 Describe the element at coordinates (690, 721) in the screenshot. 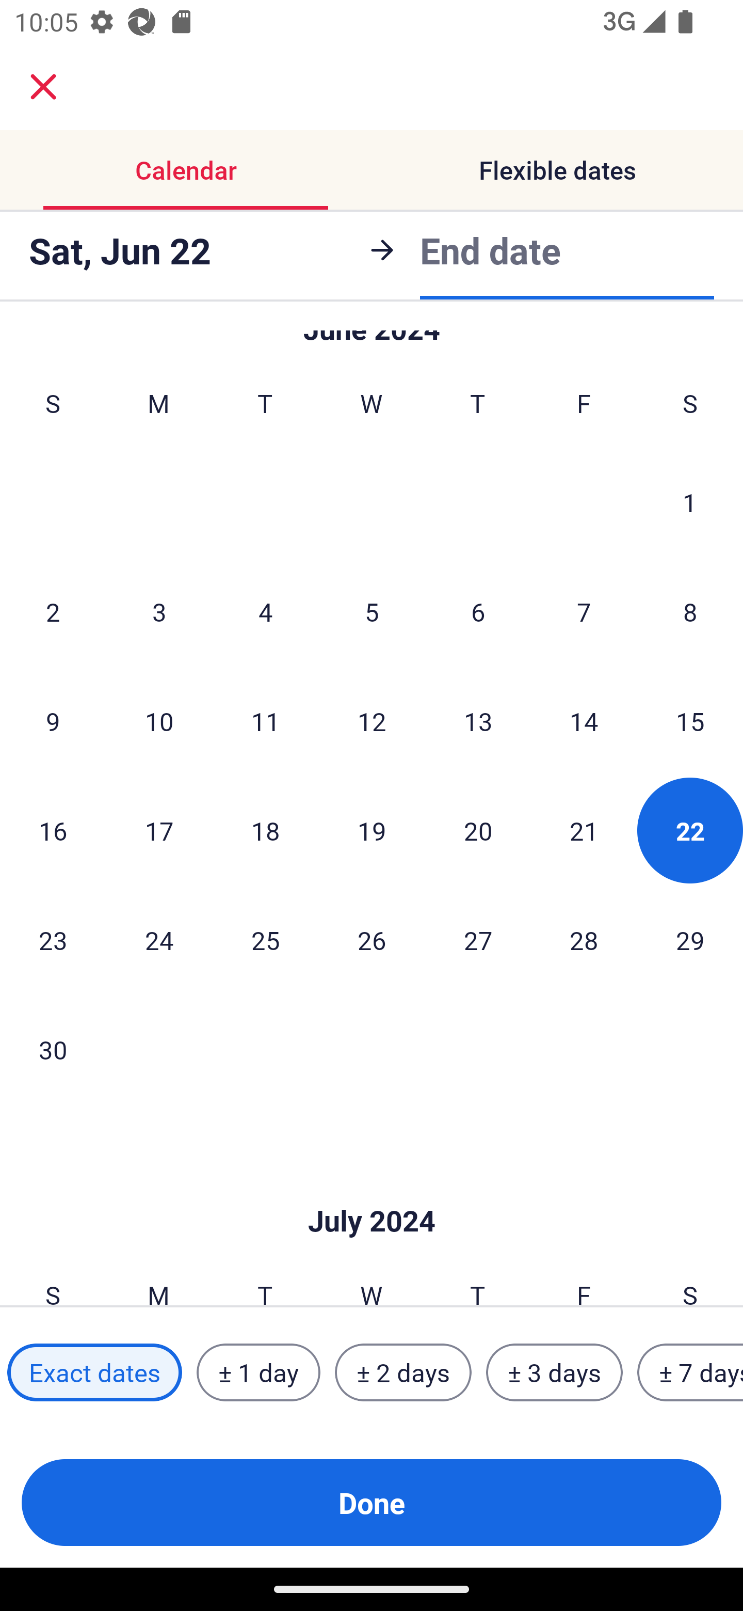

I see `15 Saturday, June 15, 2024` at that location.